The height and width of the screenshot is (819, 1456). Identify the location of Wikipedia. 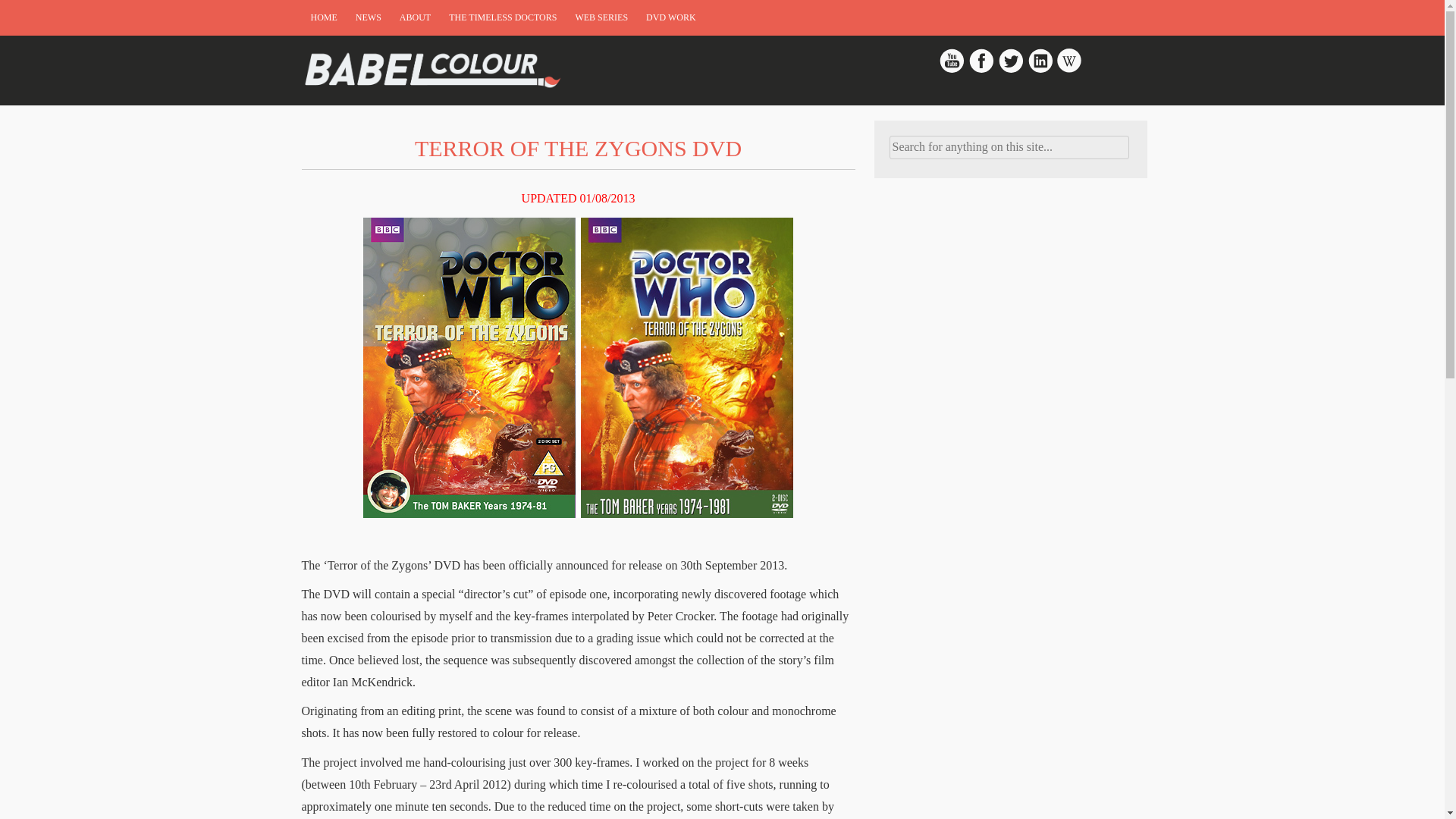
(1069, 70).